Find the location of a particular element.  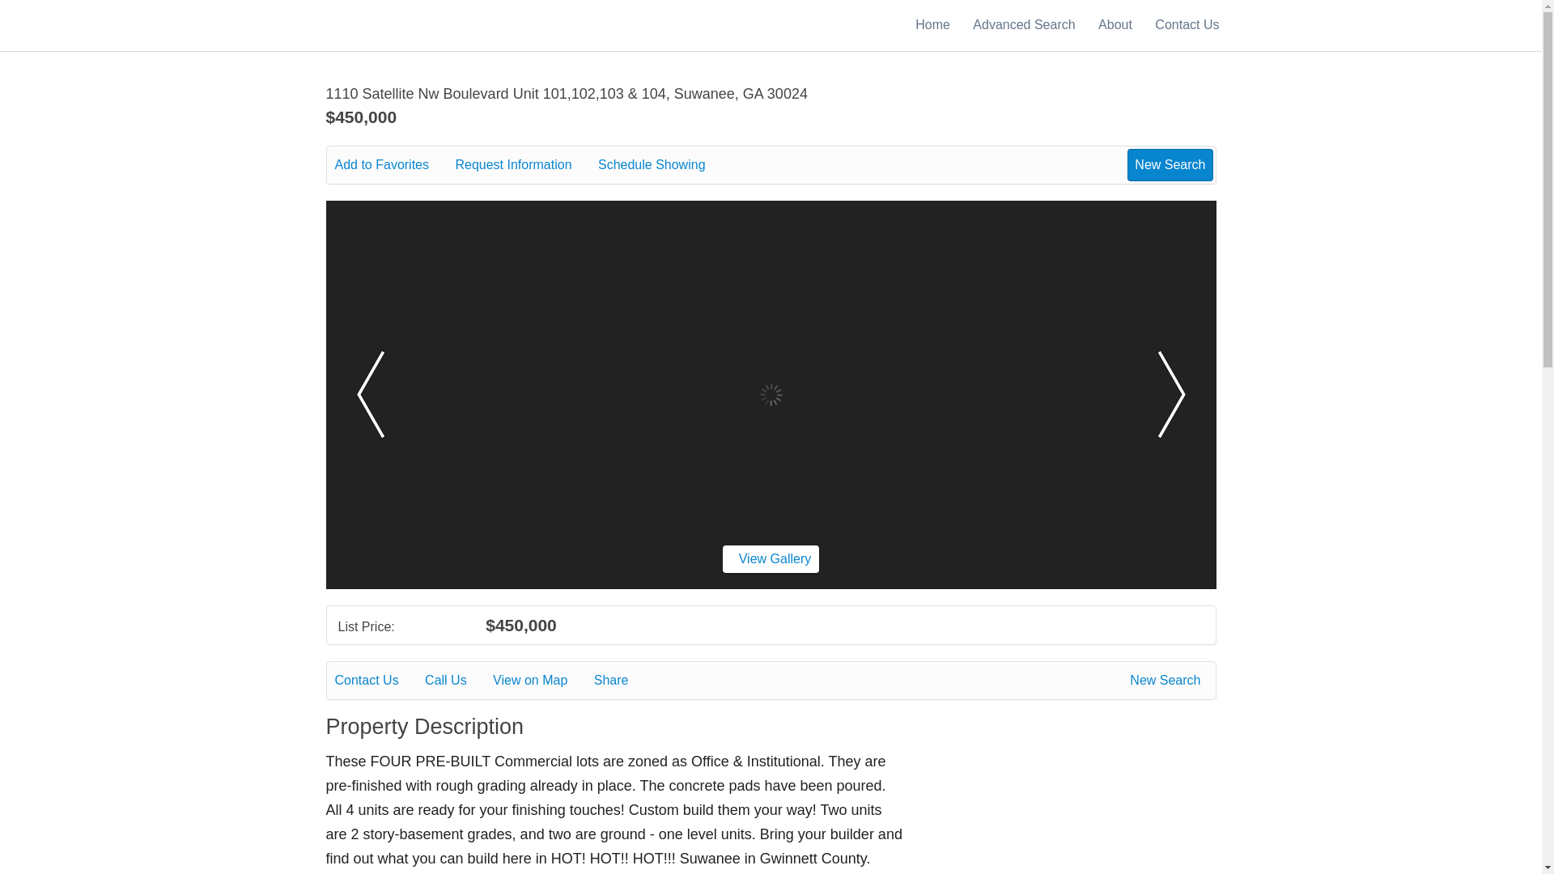

View on Map is located at coordinates (541, 681).